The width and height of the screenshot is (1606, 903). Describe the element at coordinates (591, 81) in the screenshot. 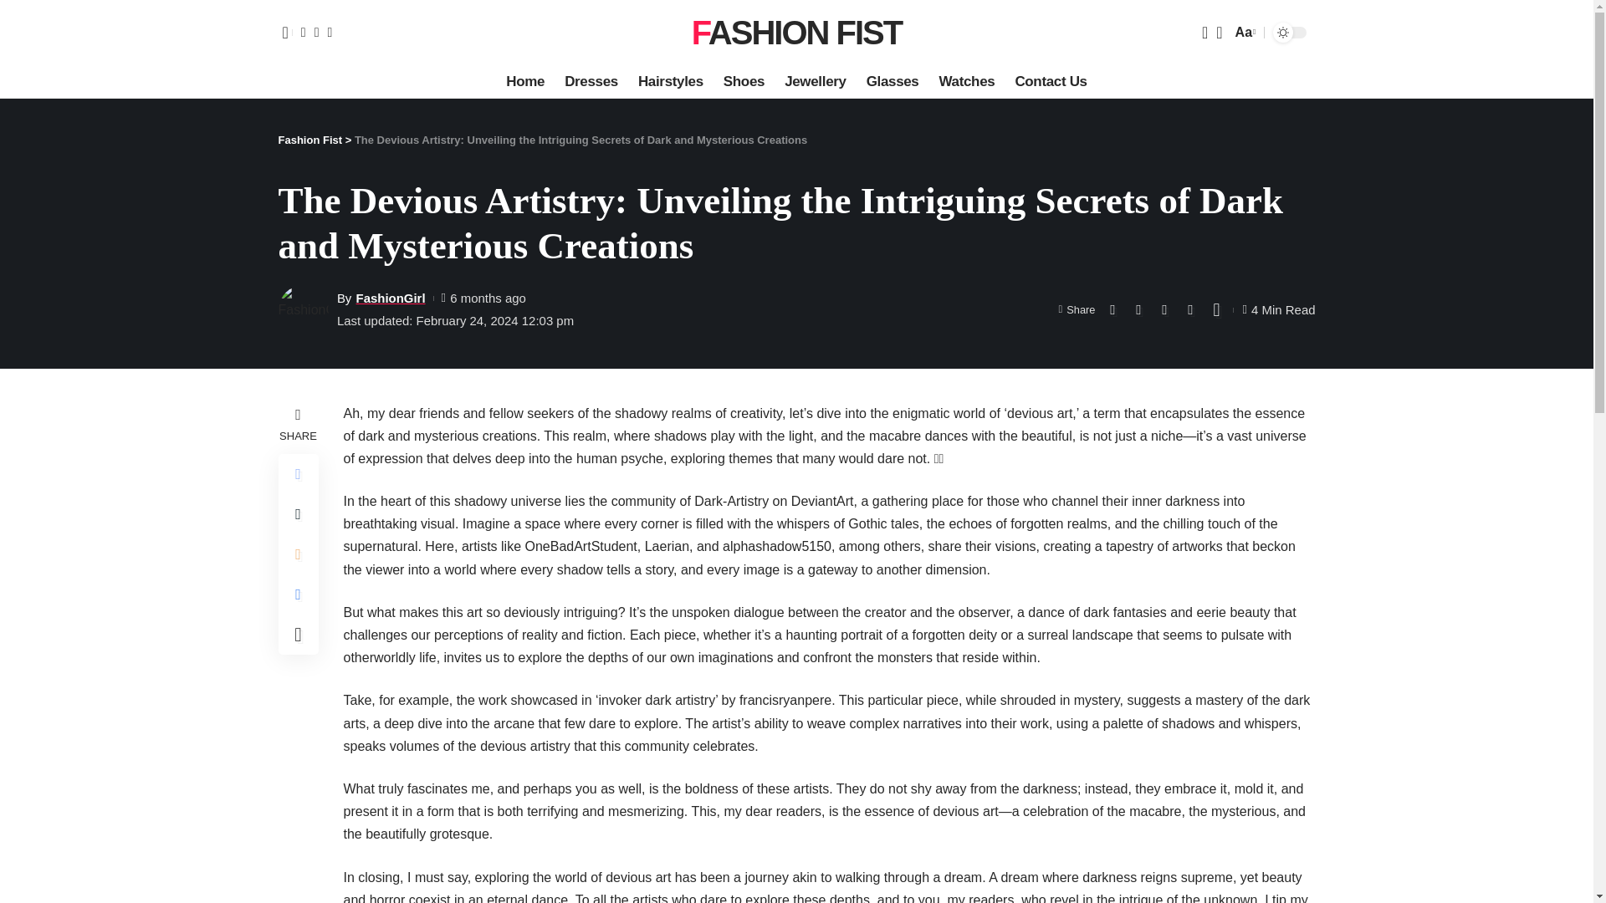

I see `Dresses` at that location.